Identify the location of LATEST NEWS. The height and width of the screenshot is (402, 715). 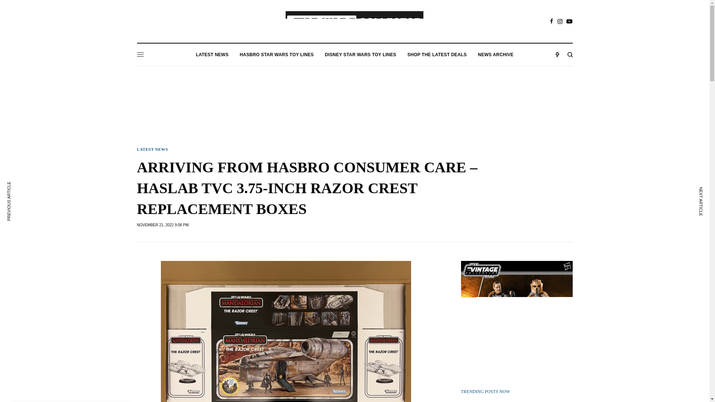
(212, 54).